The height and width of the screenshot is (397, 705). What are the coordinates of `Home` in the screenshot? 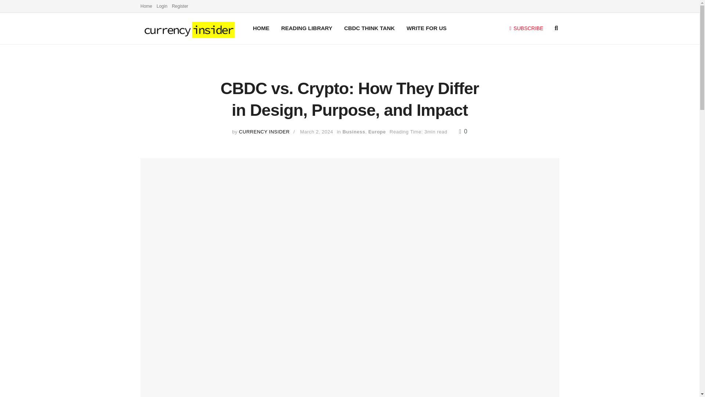 It's located at (146, 6).